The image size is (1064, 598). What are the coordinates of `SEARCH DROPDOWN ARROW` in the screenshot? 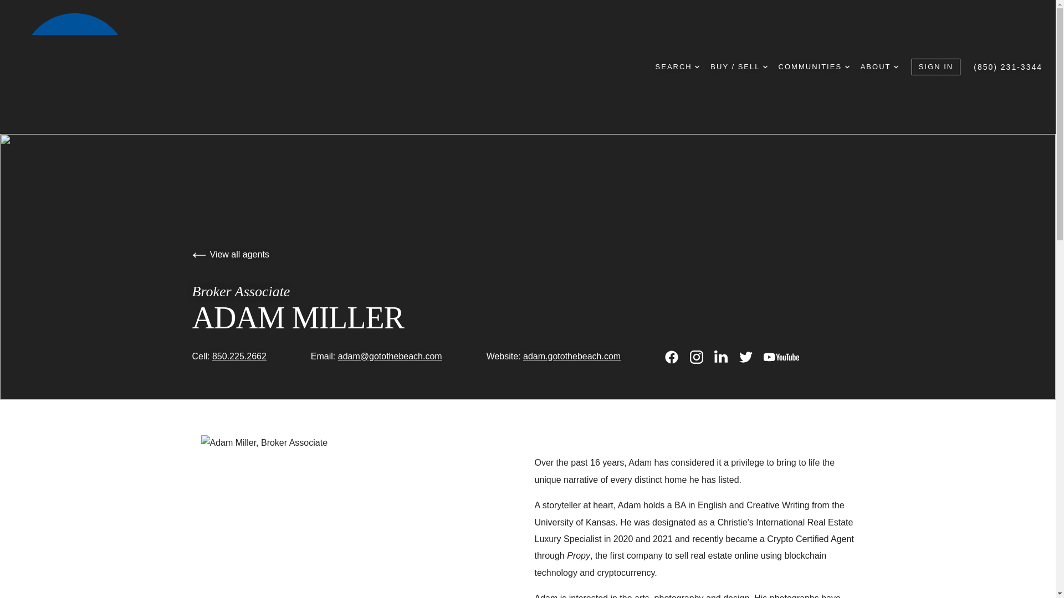 It's located at (677, 66).